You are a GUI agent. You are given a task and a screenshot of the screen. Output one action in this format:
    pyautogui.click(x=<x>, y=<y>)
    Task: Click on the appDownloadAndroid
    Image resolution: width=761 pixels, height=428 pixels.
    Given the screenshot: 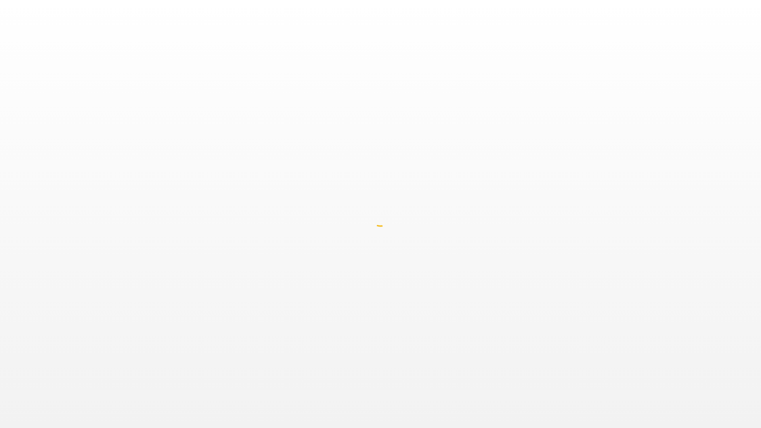 What is the action you would take?
    pyautogui.click(x=194, y=337)
    